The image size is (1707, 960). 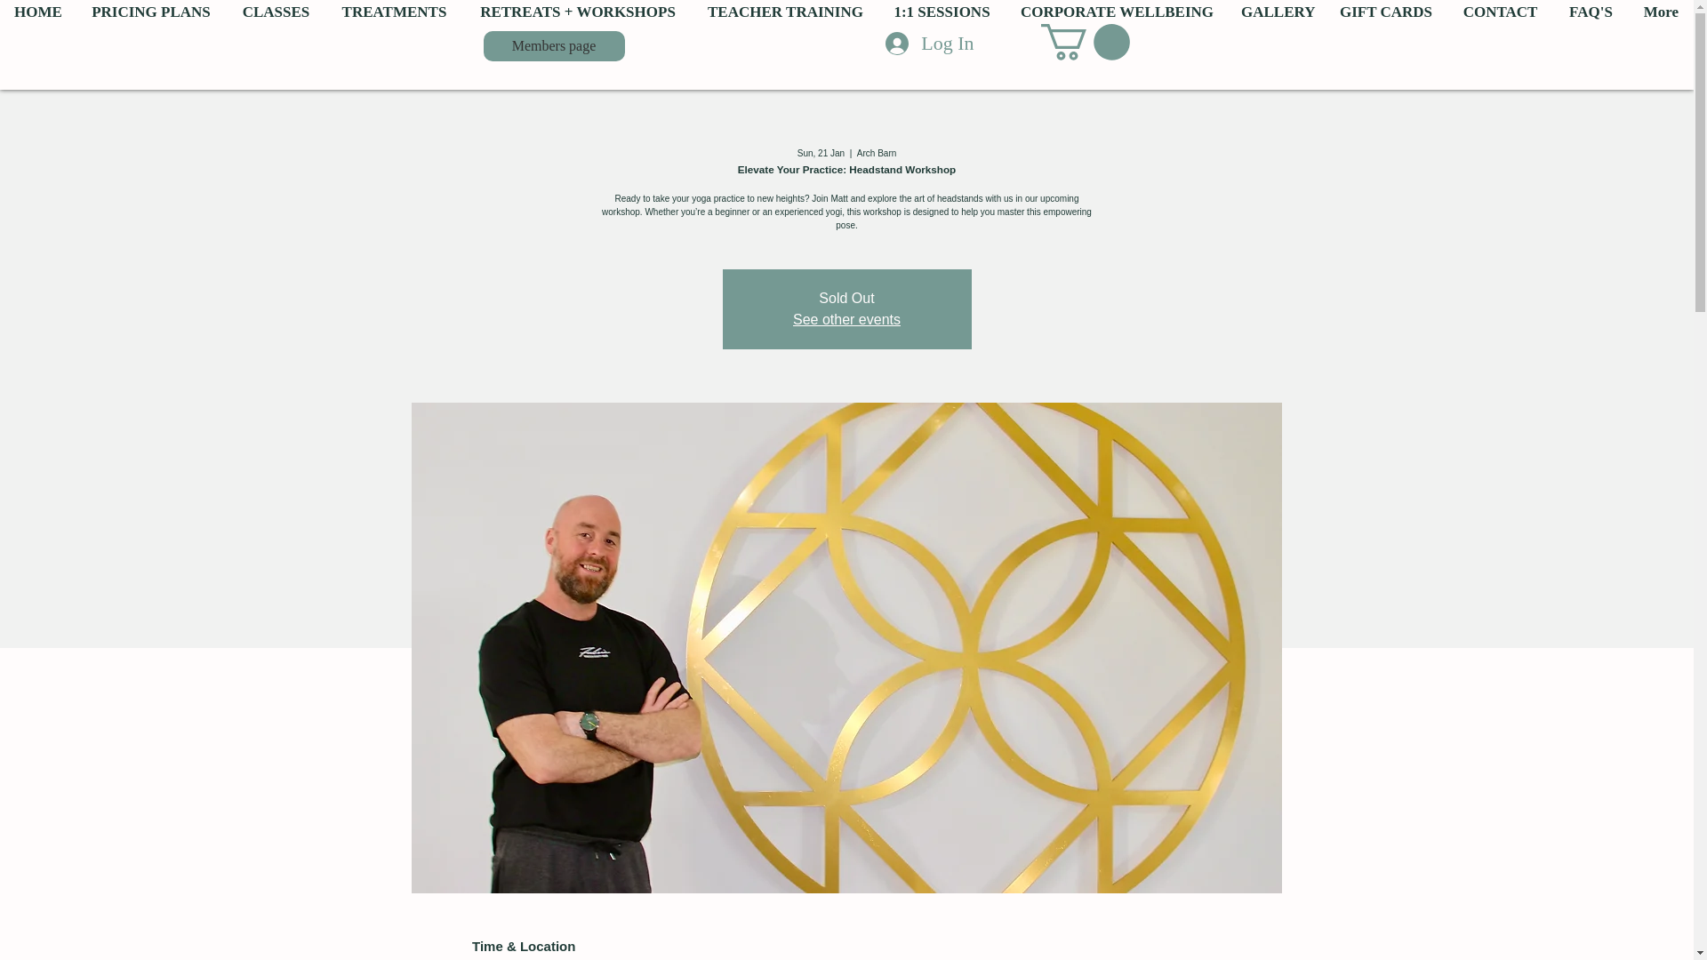 I want to click on CORPORATE WELLBEING, so click(x=1117, y=12).